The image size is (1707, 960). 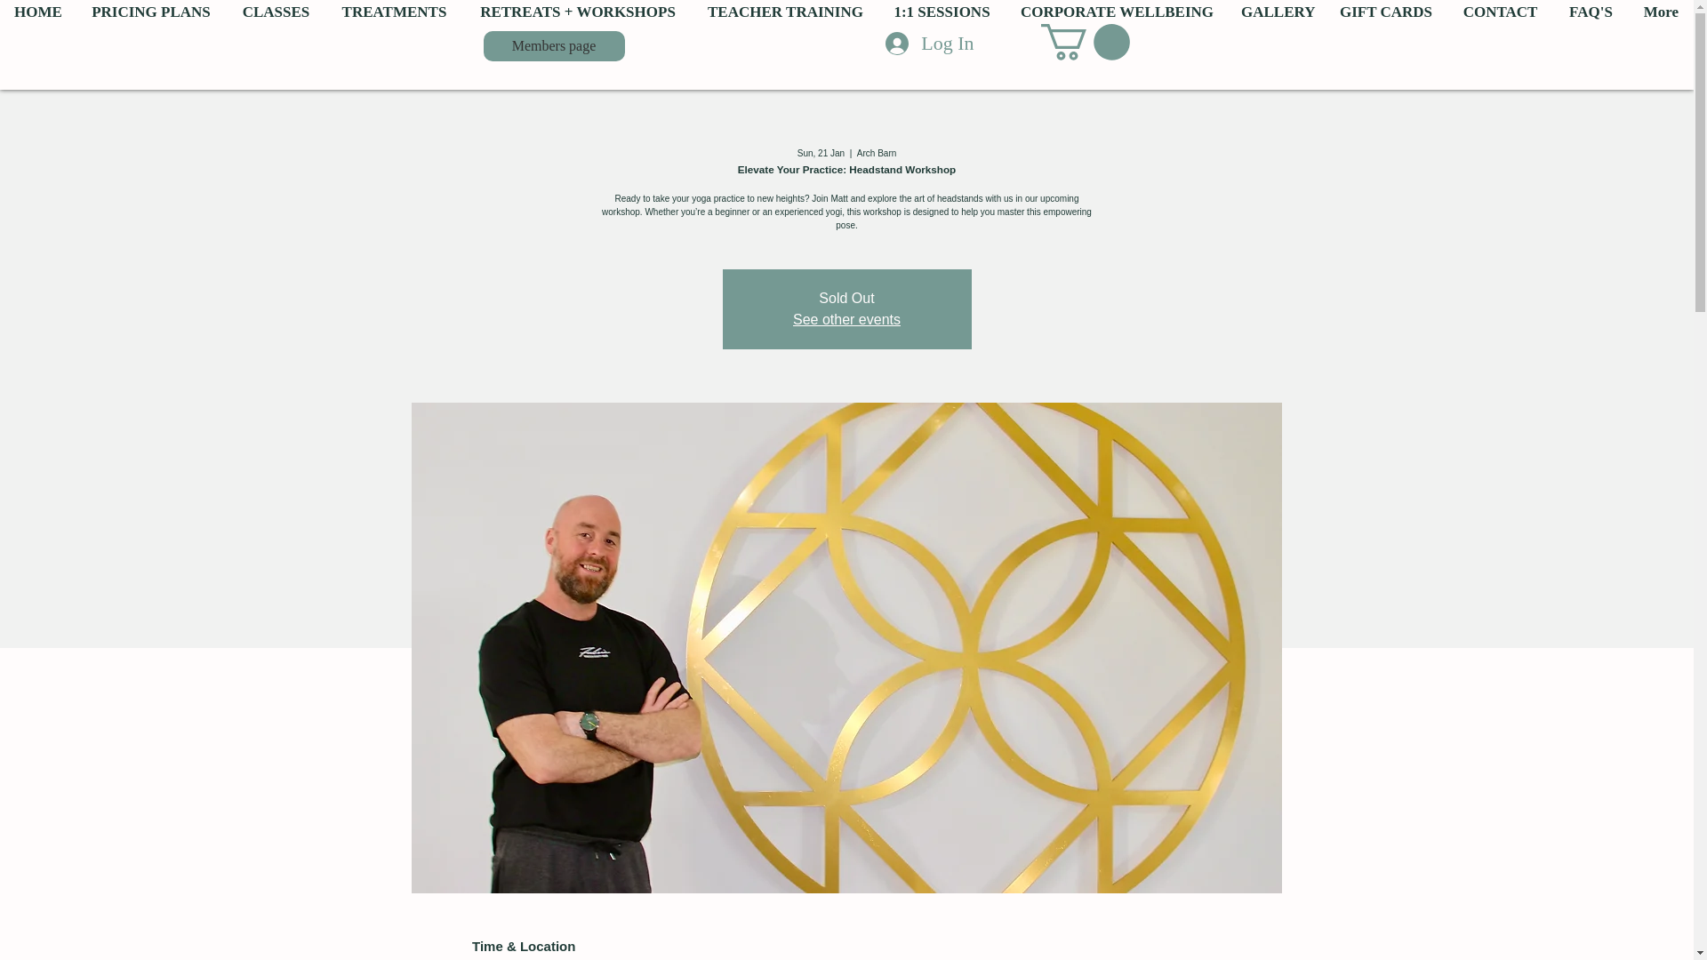 I want to click on CORPORATE WELLBEING, so click(x=1117, y=12).